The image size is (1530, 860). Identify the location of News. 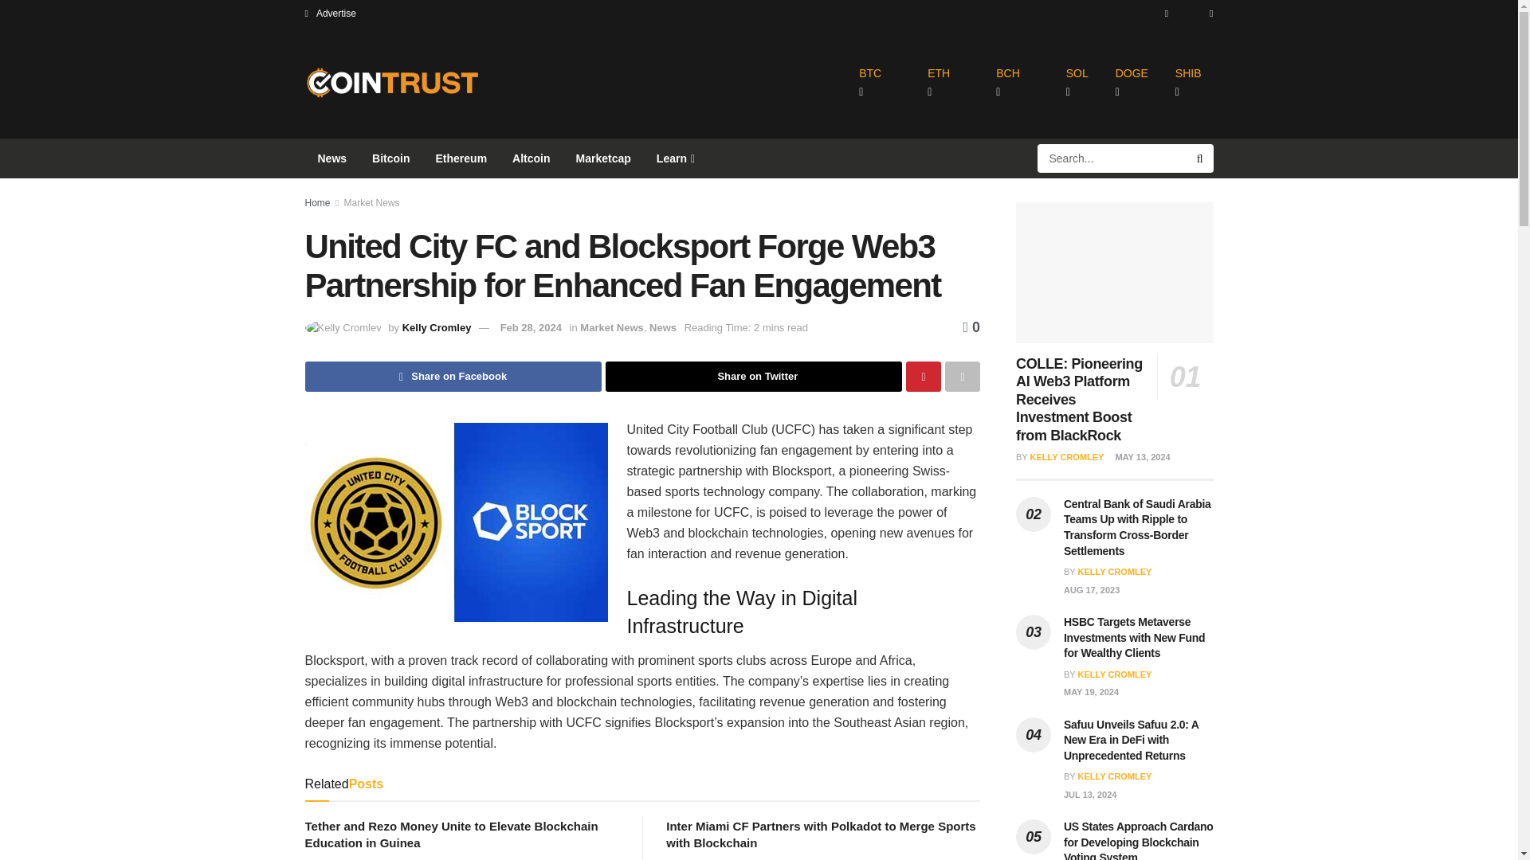
(331, 158).